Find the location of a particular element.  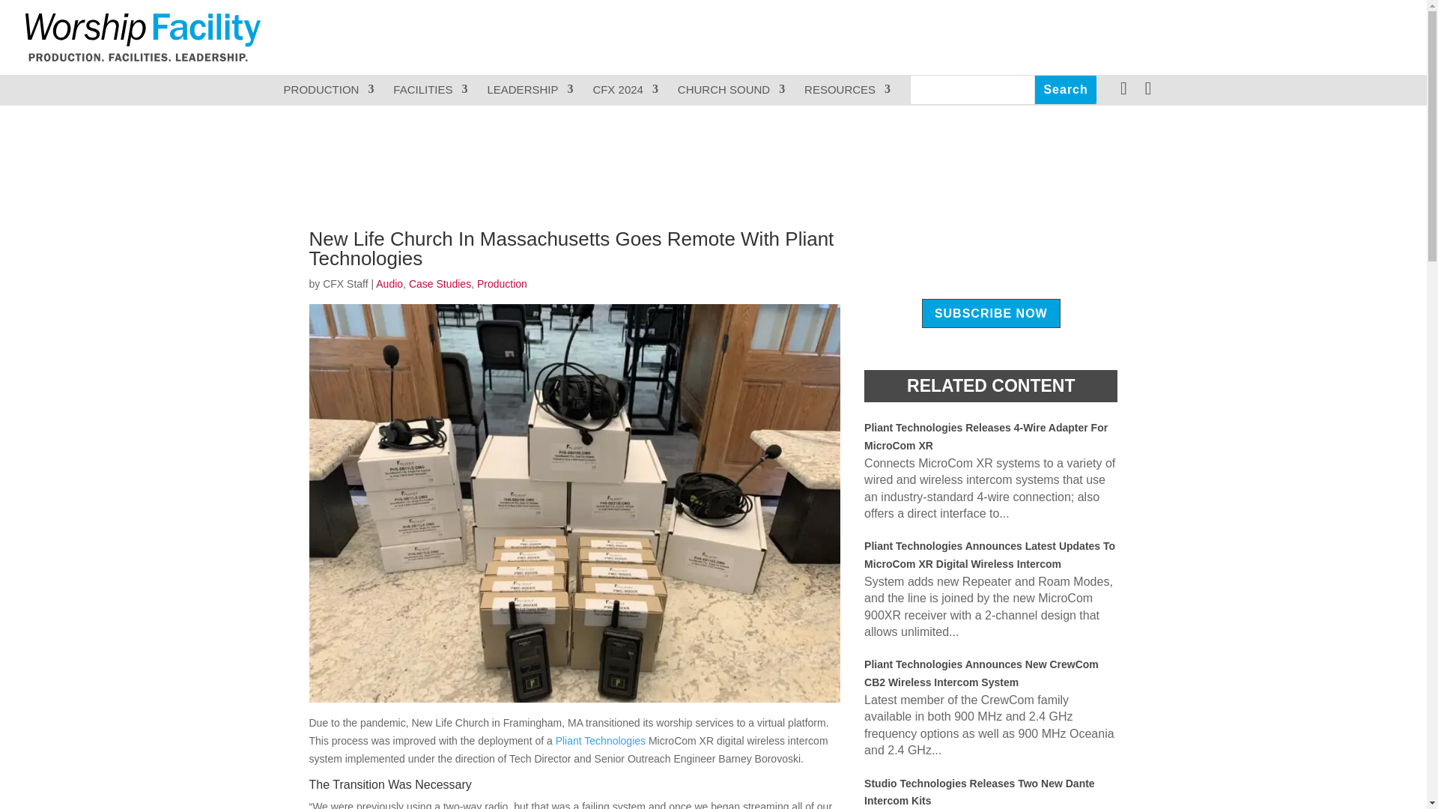

RESOURCES is located at coordinates (846, 90).